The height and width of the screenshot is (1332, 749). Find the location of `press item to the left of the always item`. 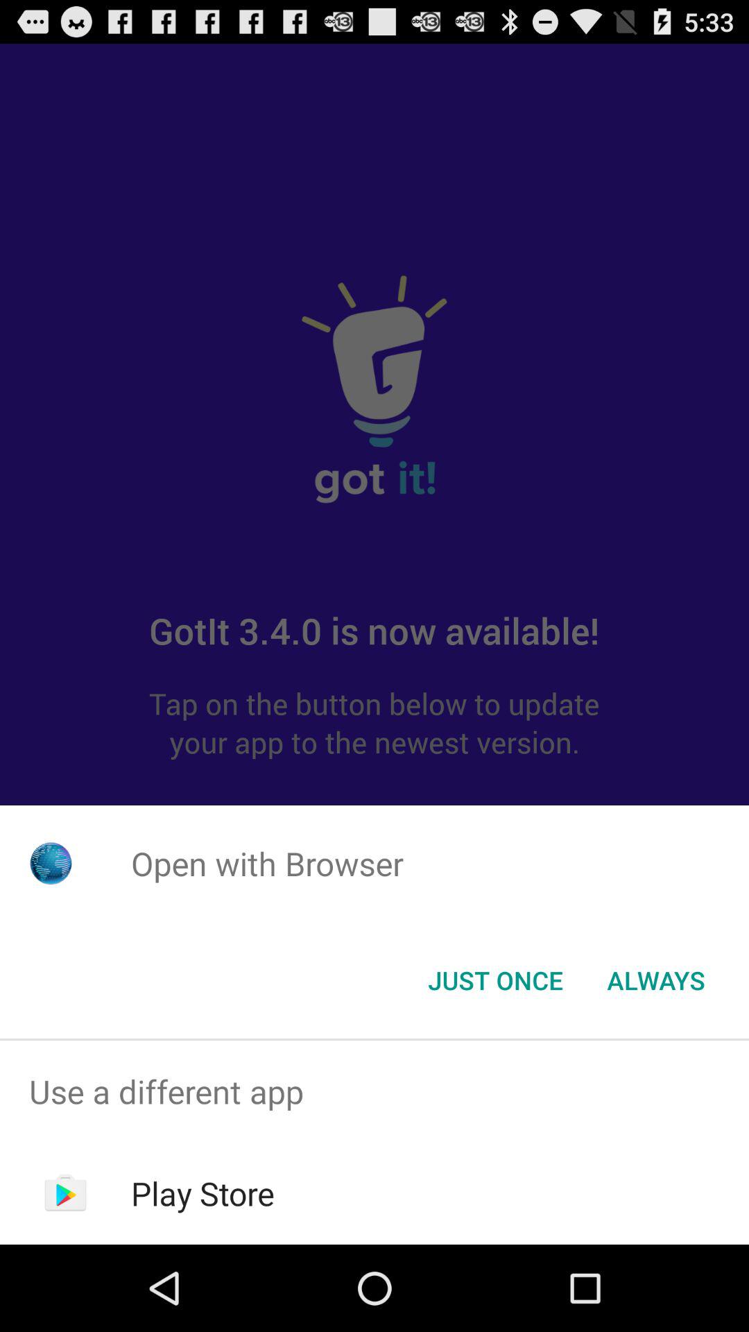

press item to the left of the always item is located at coordinates (495, 980).